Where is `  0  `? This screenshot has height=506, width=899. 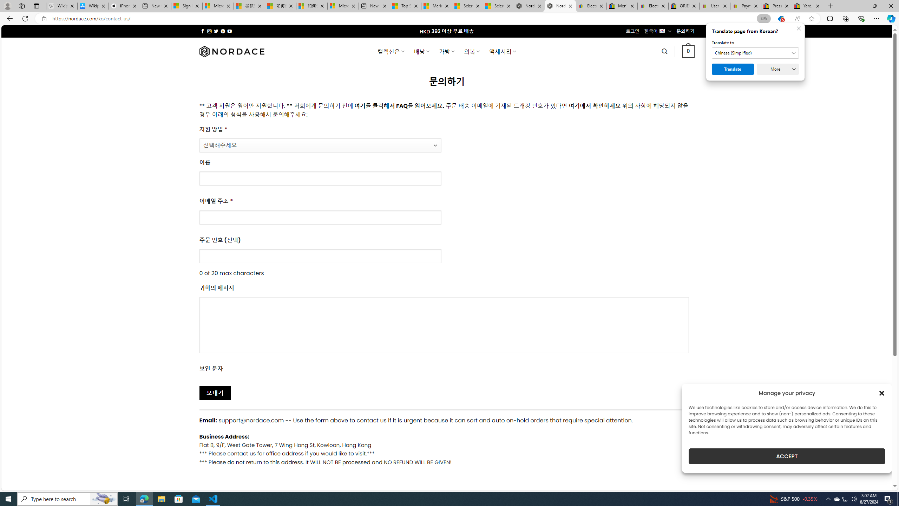   0   is located at coordinates (688, 51).